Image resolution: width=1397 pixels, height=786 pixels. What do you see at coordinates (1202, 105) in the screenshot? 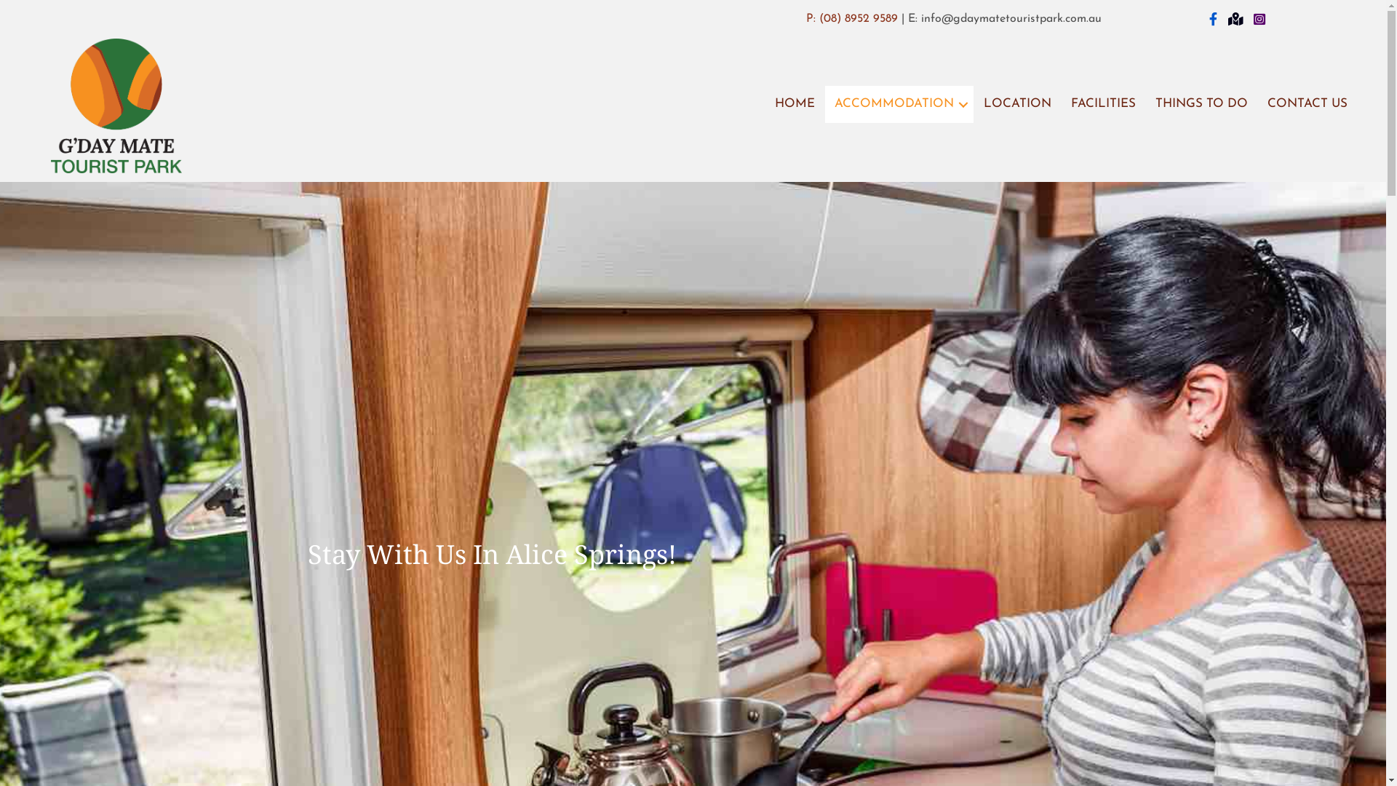
I see `THINGS TO DO` at bounding box center [1202, 105].